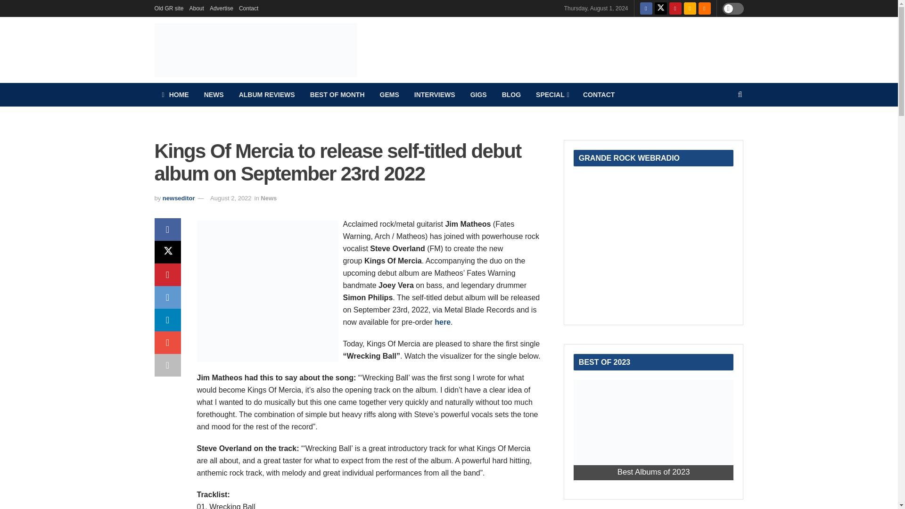 This screenshot has height=509, width=905. What do you see at coordinates (337, 94) in the screenshot?
I see `BEST OF MONTH` at bounding box center [337, 94].